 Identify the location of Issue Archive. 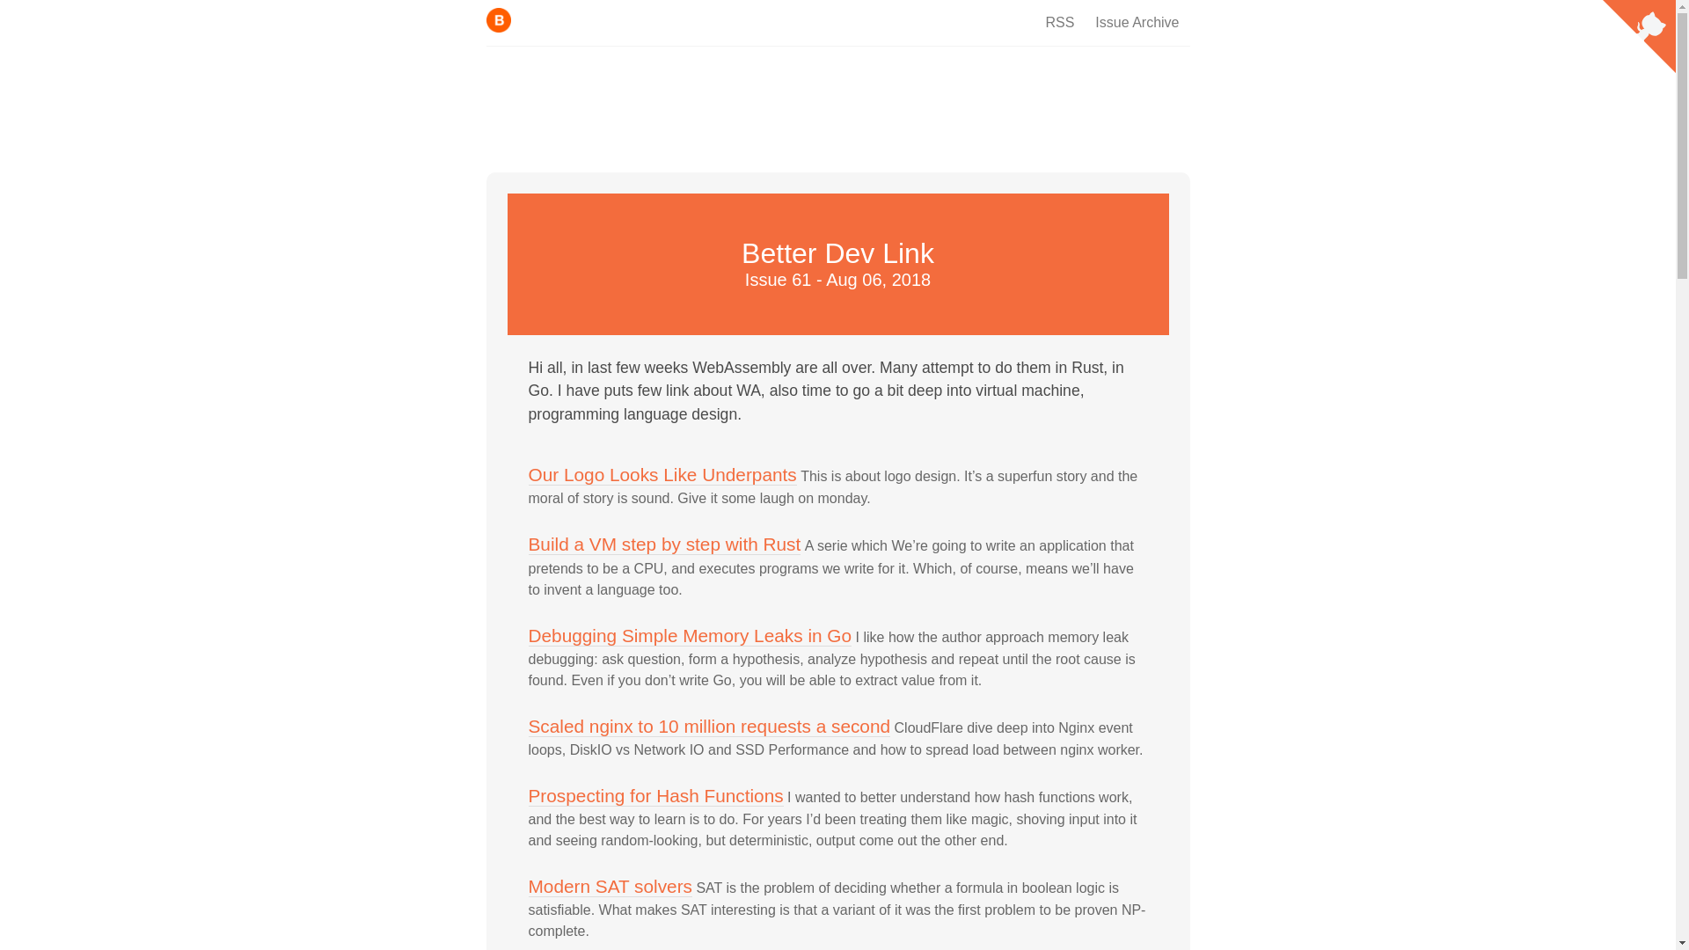
(1137, 23).